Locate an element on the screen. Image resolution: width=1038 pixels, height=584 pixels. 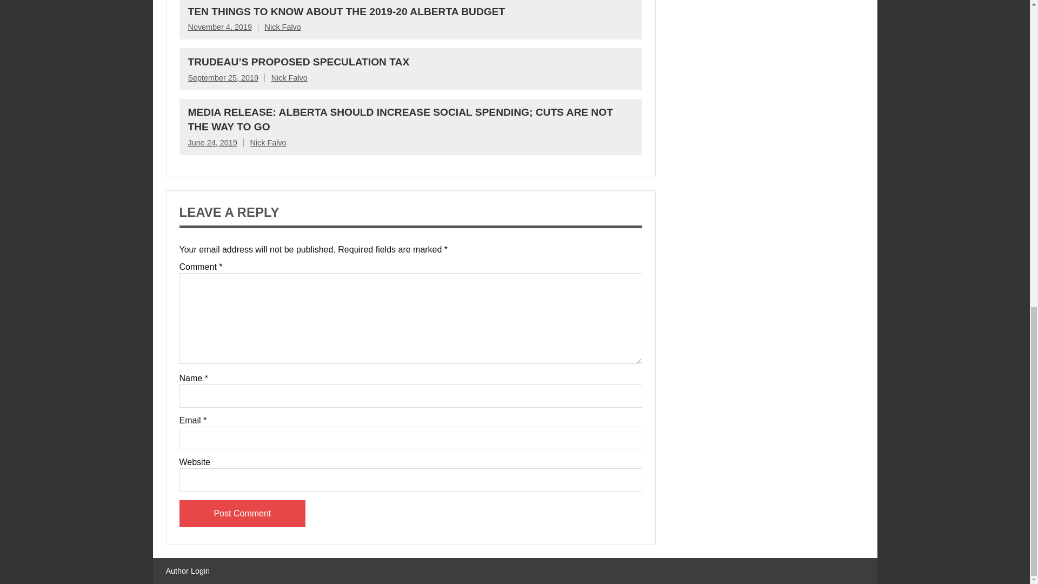
TEN THINGS TO KNOW ABOUT THE 2019-20 ALBERTA BUDGET is located at coordinates (347, 11).